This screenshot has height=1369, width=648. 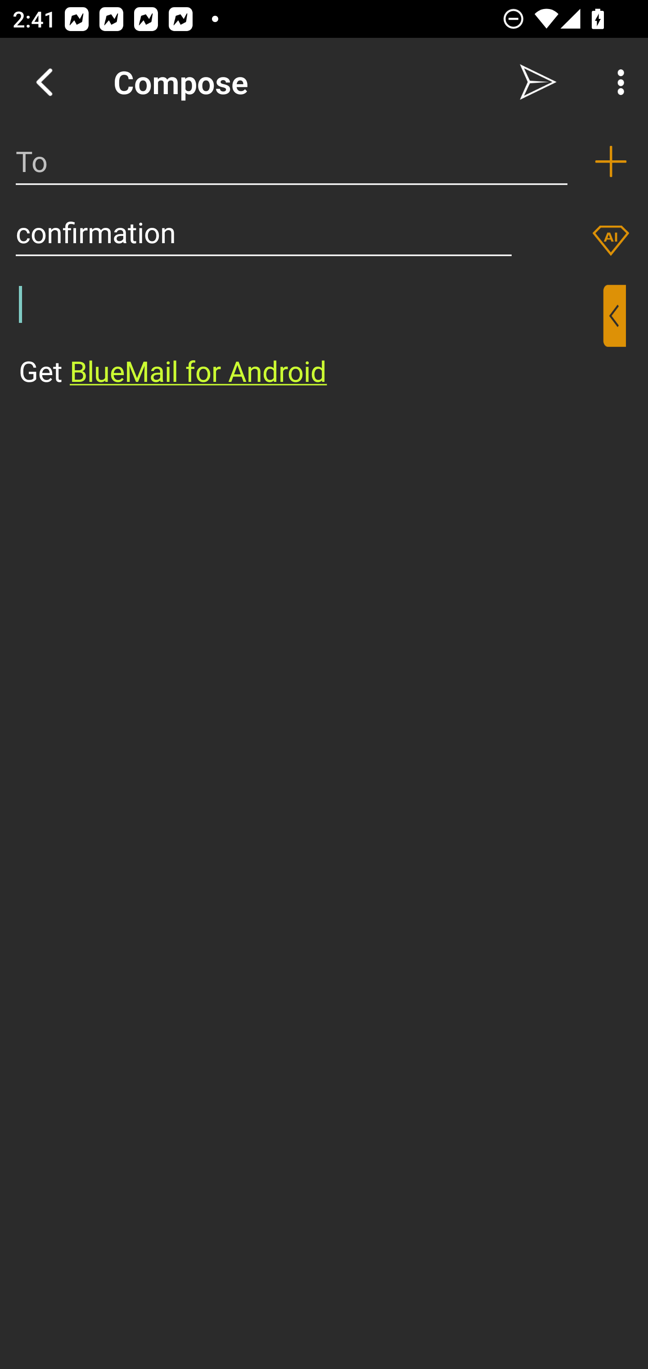 I want to click on To, so click(x=292, y=161).